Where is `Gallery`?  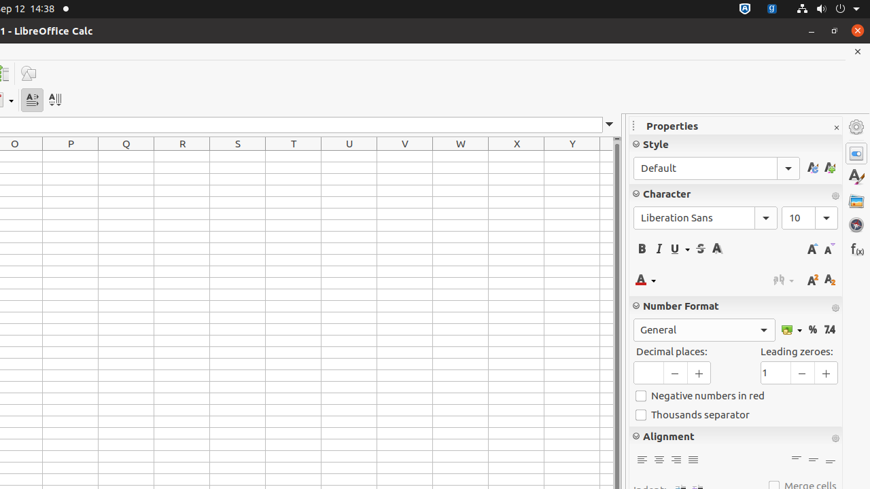
Gallery is located at coordinates (856, 201).